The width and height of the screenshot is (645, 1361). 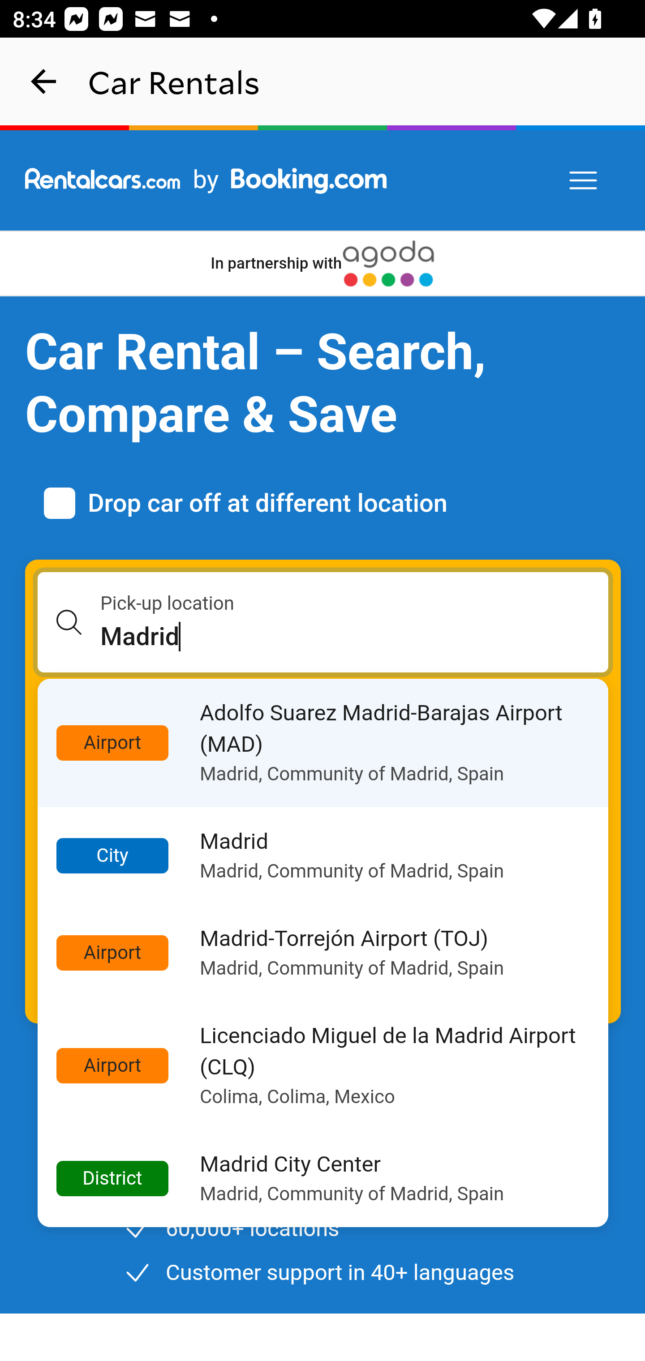 I want to click on Menu, so click(x=584, y=181).